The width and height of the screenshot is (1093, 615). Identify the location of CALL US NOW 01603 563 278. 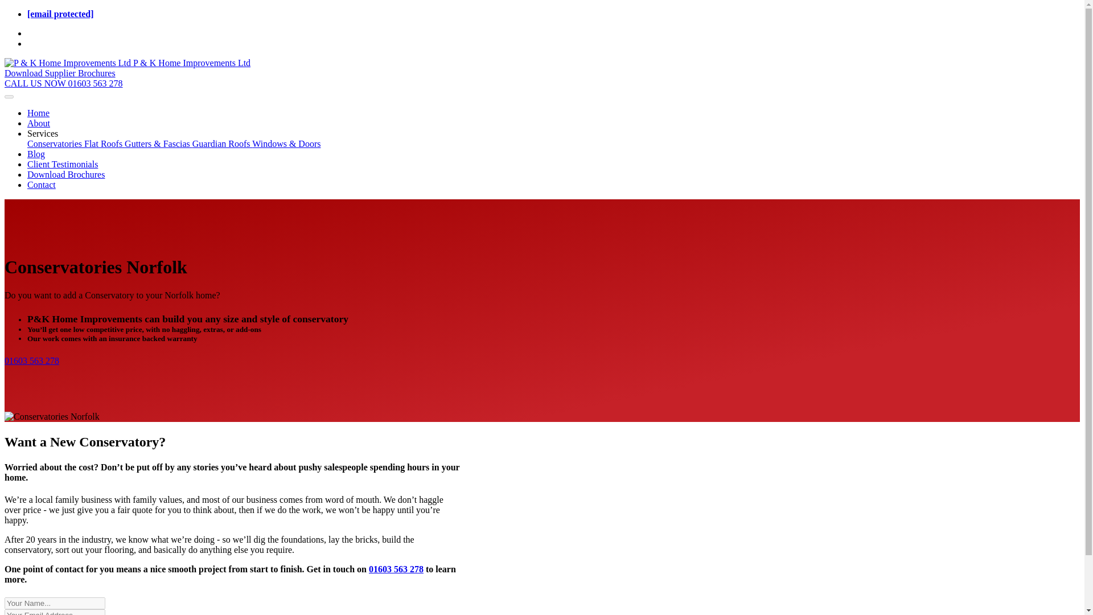
(63, 83).